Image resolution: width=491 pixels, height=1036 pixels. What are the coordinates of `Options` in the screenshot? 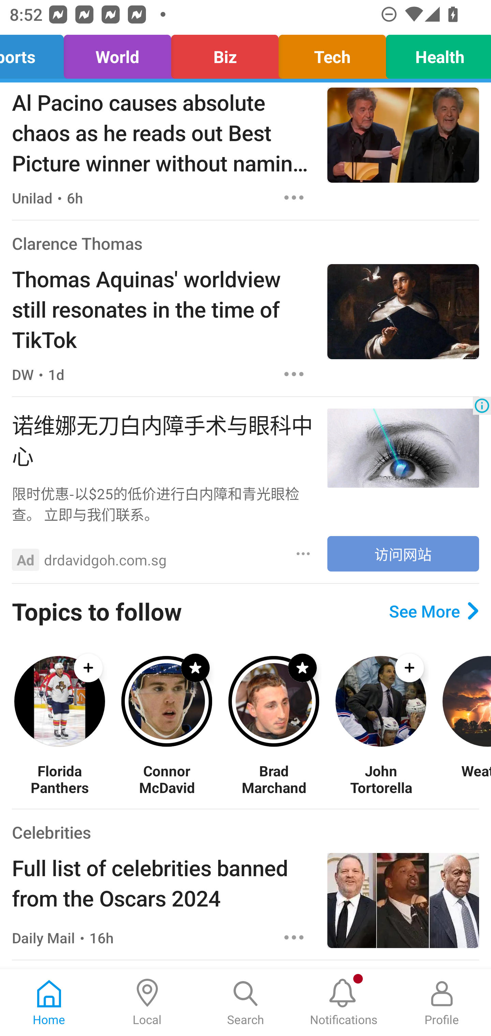 It's located at (294, 937).